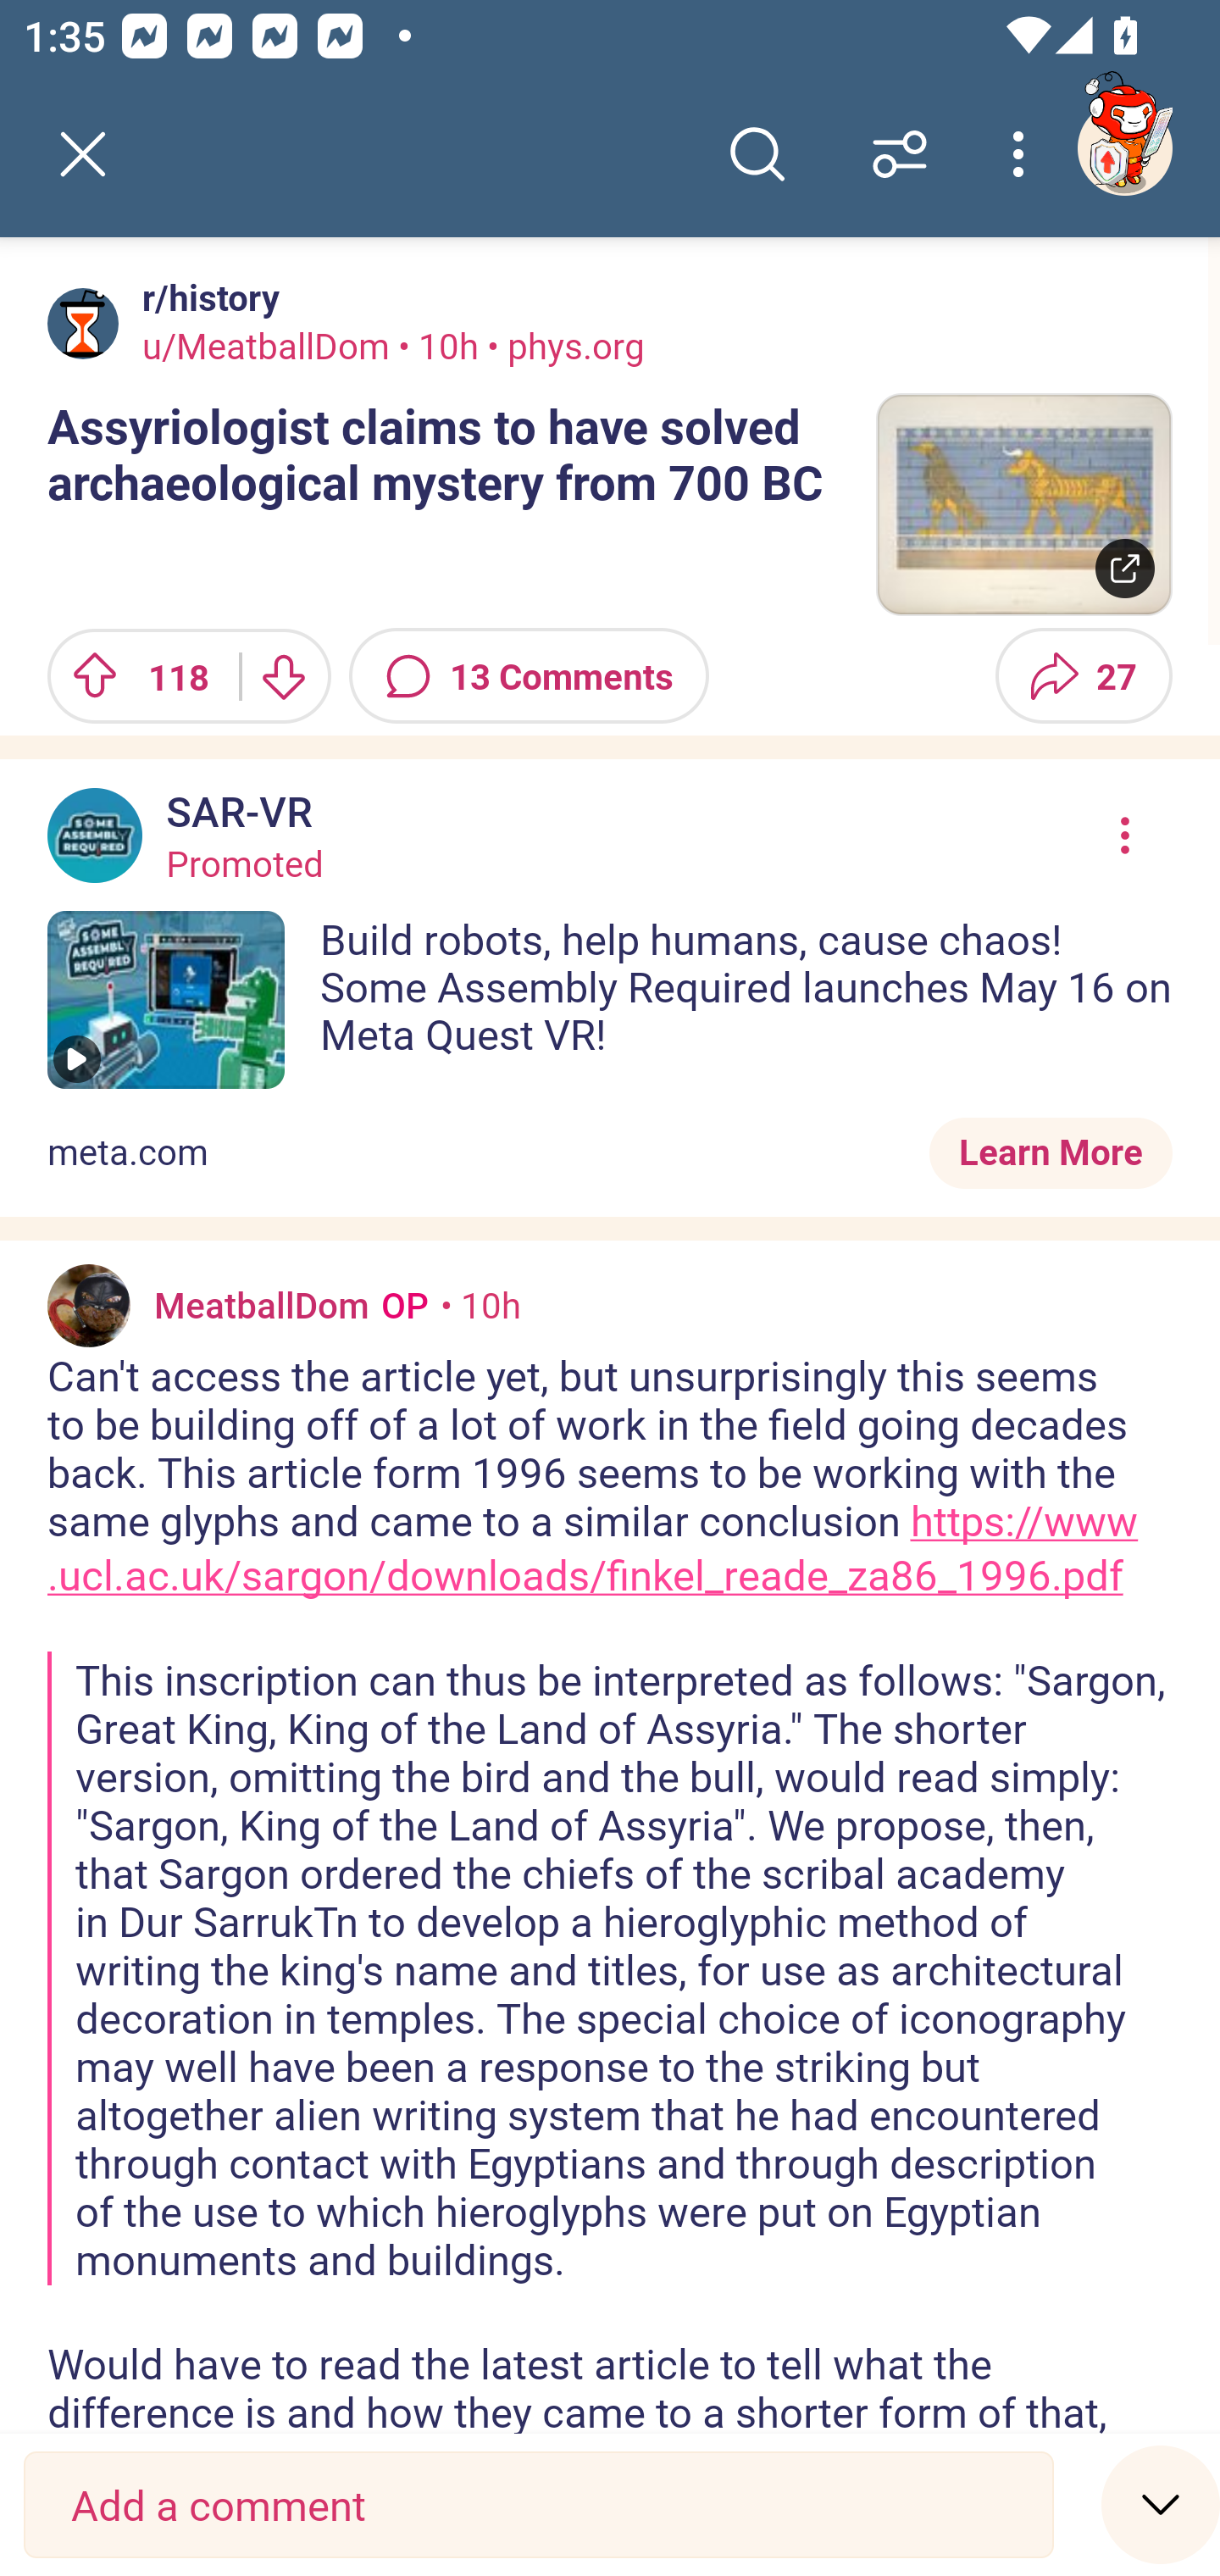 The height and width of the screenshot is (2576, 1220). What do you see at coordinates (266, 345) in the screenshot?
I see `u/MeatballDom` at bounding box center [266, 345].